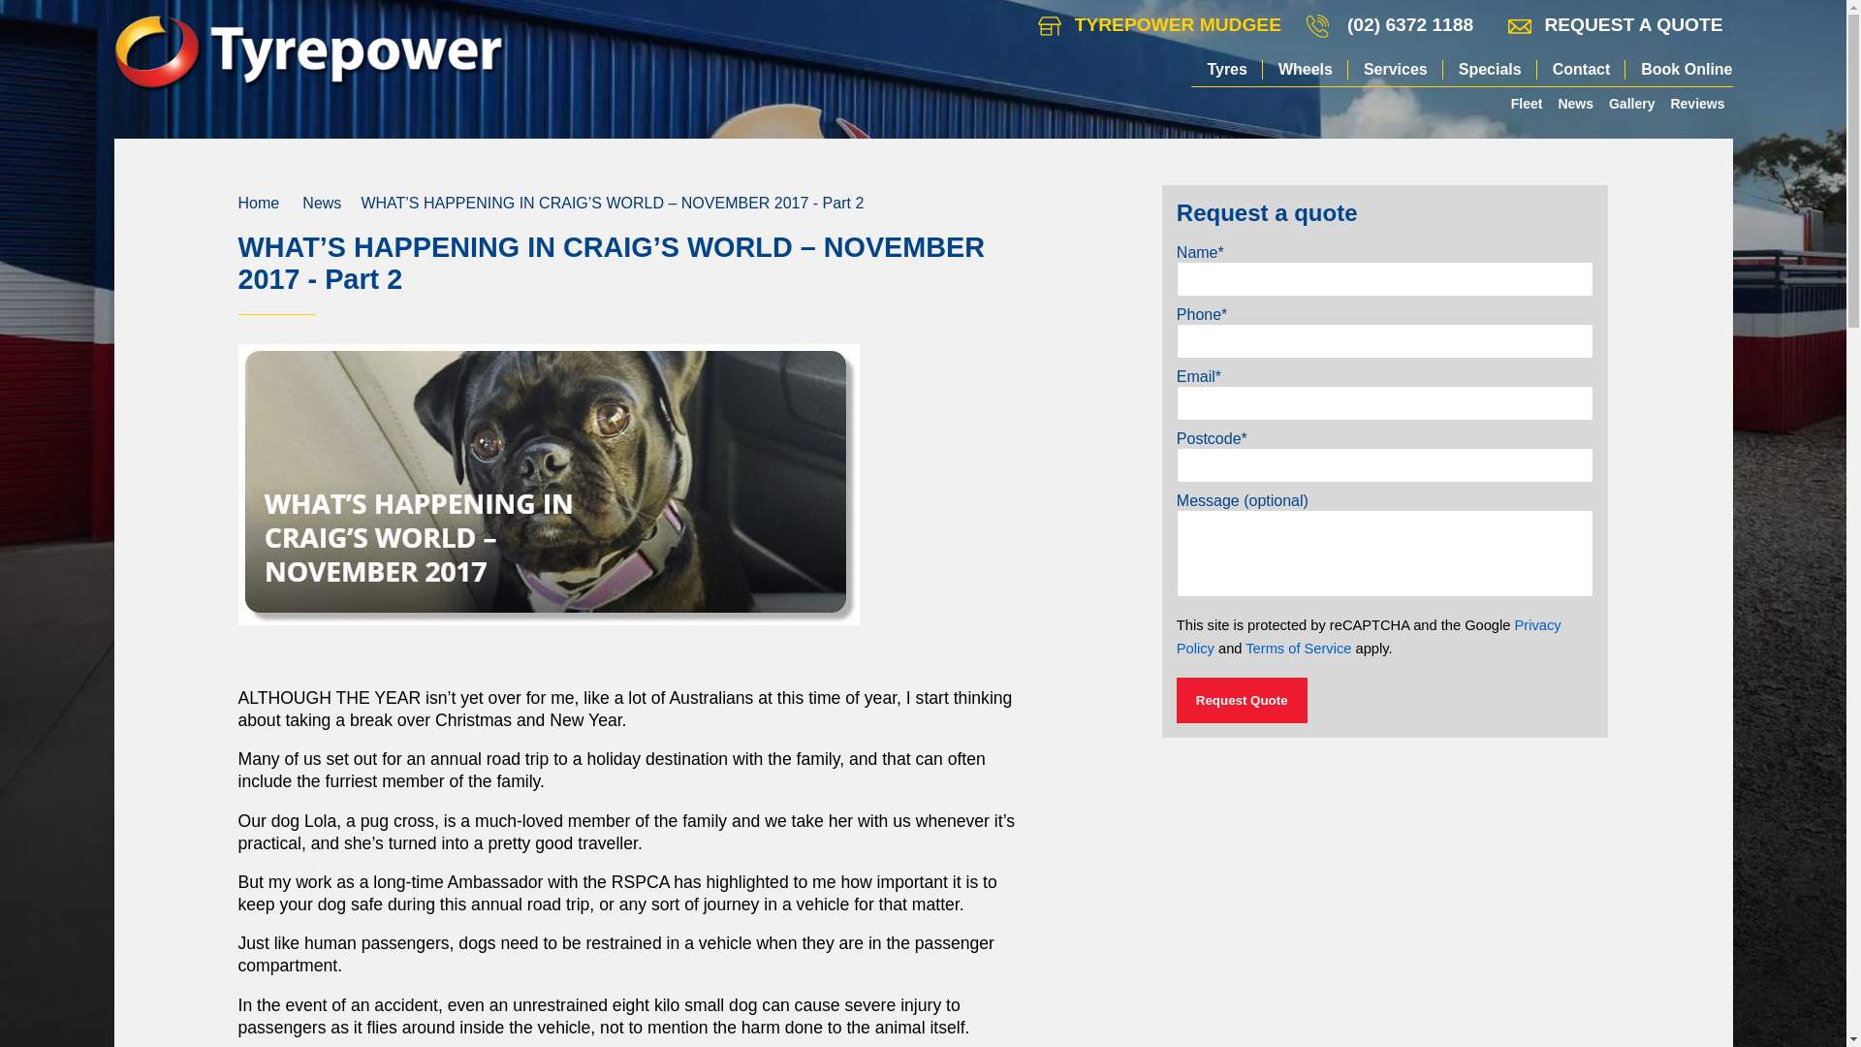 This screenshot has width=1861, height=1047. I want to click on Services, so click(1396, 70).